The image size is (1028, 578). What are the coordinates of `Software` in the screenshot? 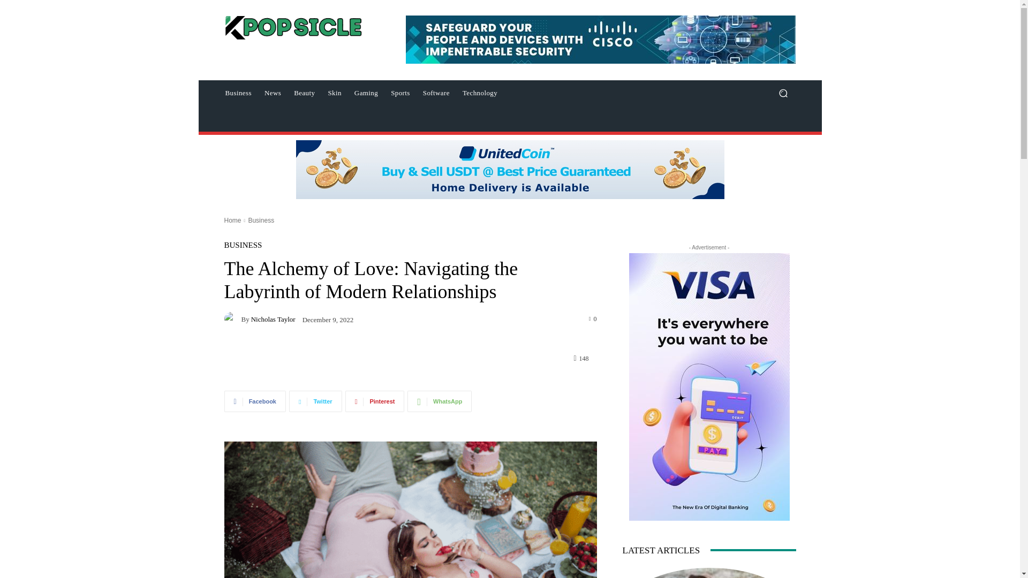 It's located at (436, 93).